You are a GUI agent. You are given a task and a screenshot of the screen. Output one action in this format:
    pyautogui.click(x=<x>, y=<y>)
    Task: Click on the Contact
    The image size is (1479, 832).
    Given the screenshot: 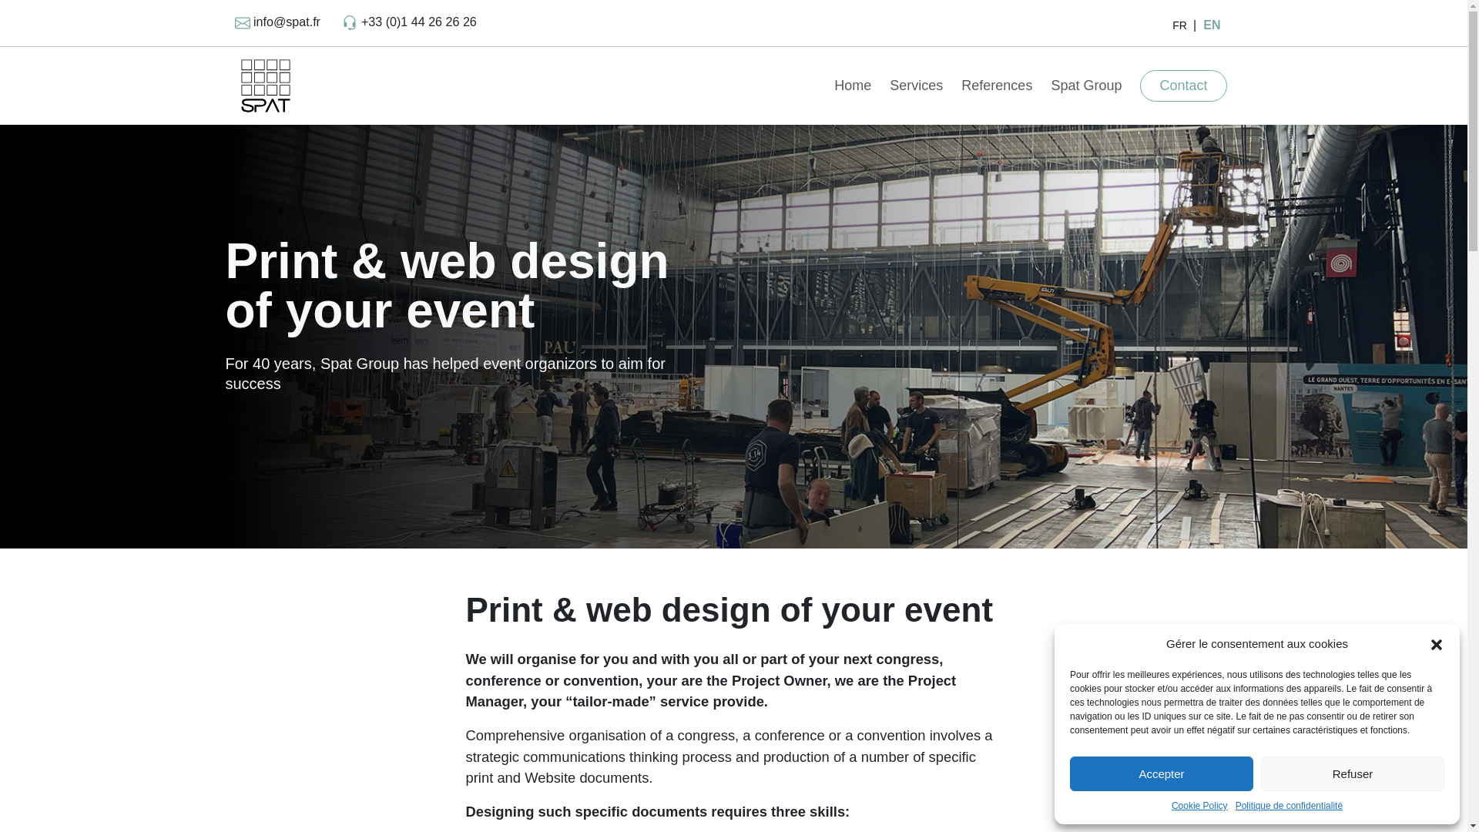 What is the action you would take?
    pyautogui.click(x=1183, y=85)
    